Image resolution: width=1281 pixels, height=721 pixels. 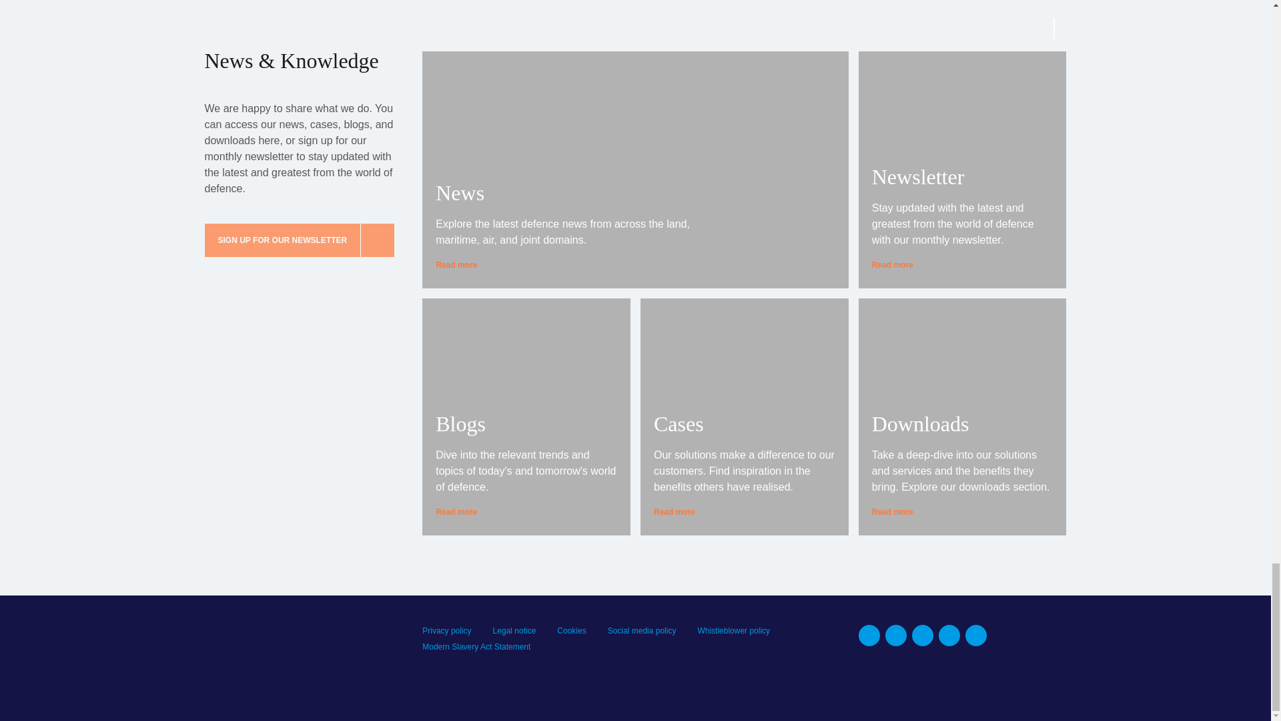 I want to click on Legal notice, so click(x=515, y=630).